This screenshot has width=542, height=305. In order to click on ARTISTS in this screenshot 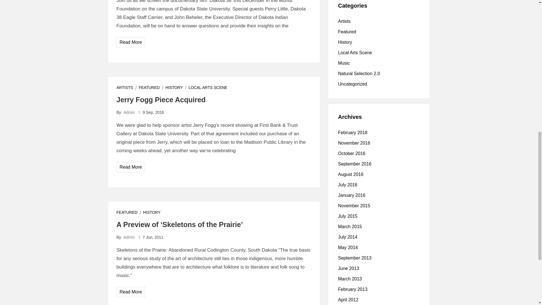, I will do `click(124, 88)`.